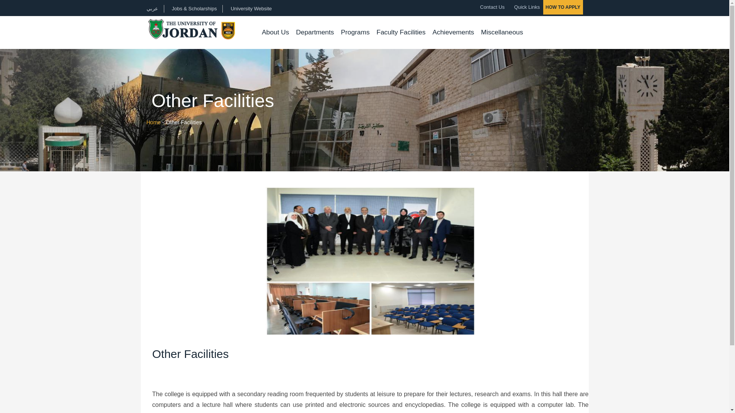  Describe the element at coordinates (251, 8) in the screenshot. I see `University Website` at that location.